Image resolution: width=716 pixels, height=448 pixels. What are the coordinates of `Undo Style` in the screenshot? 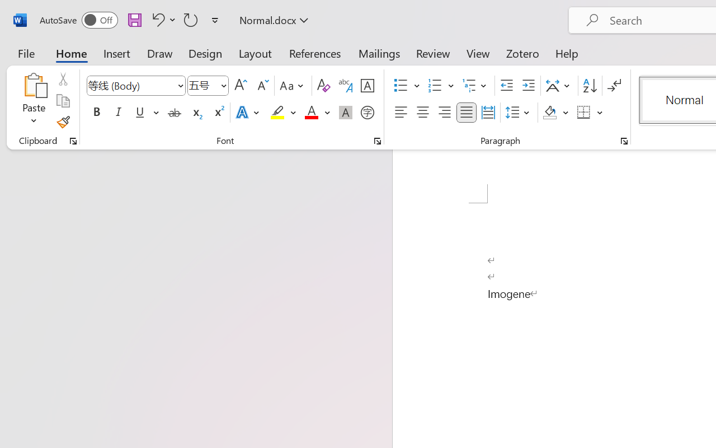 It's located at (162, 20).